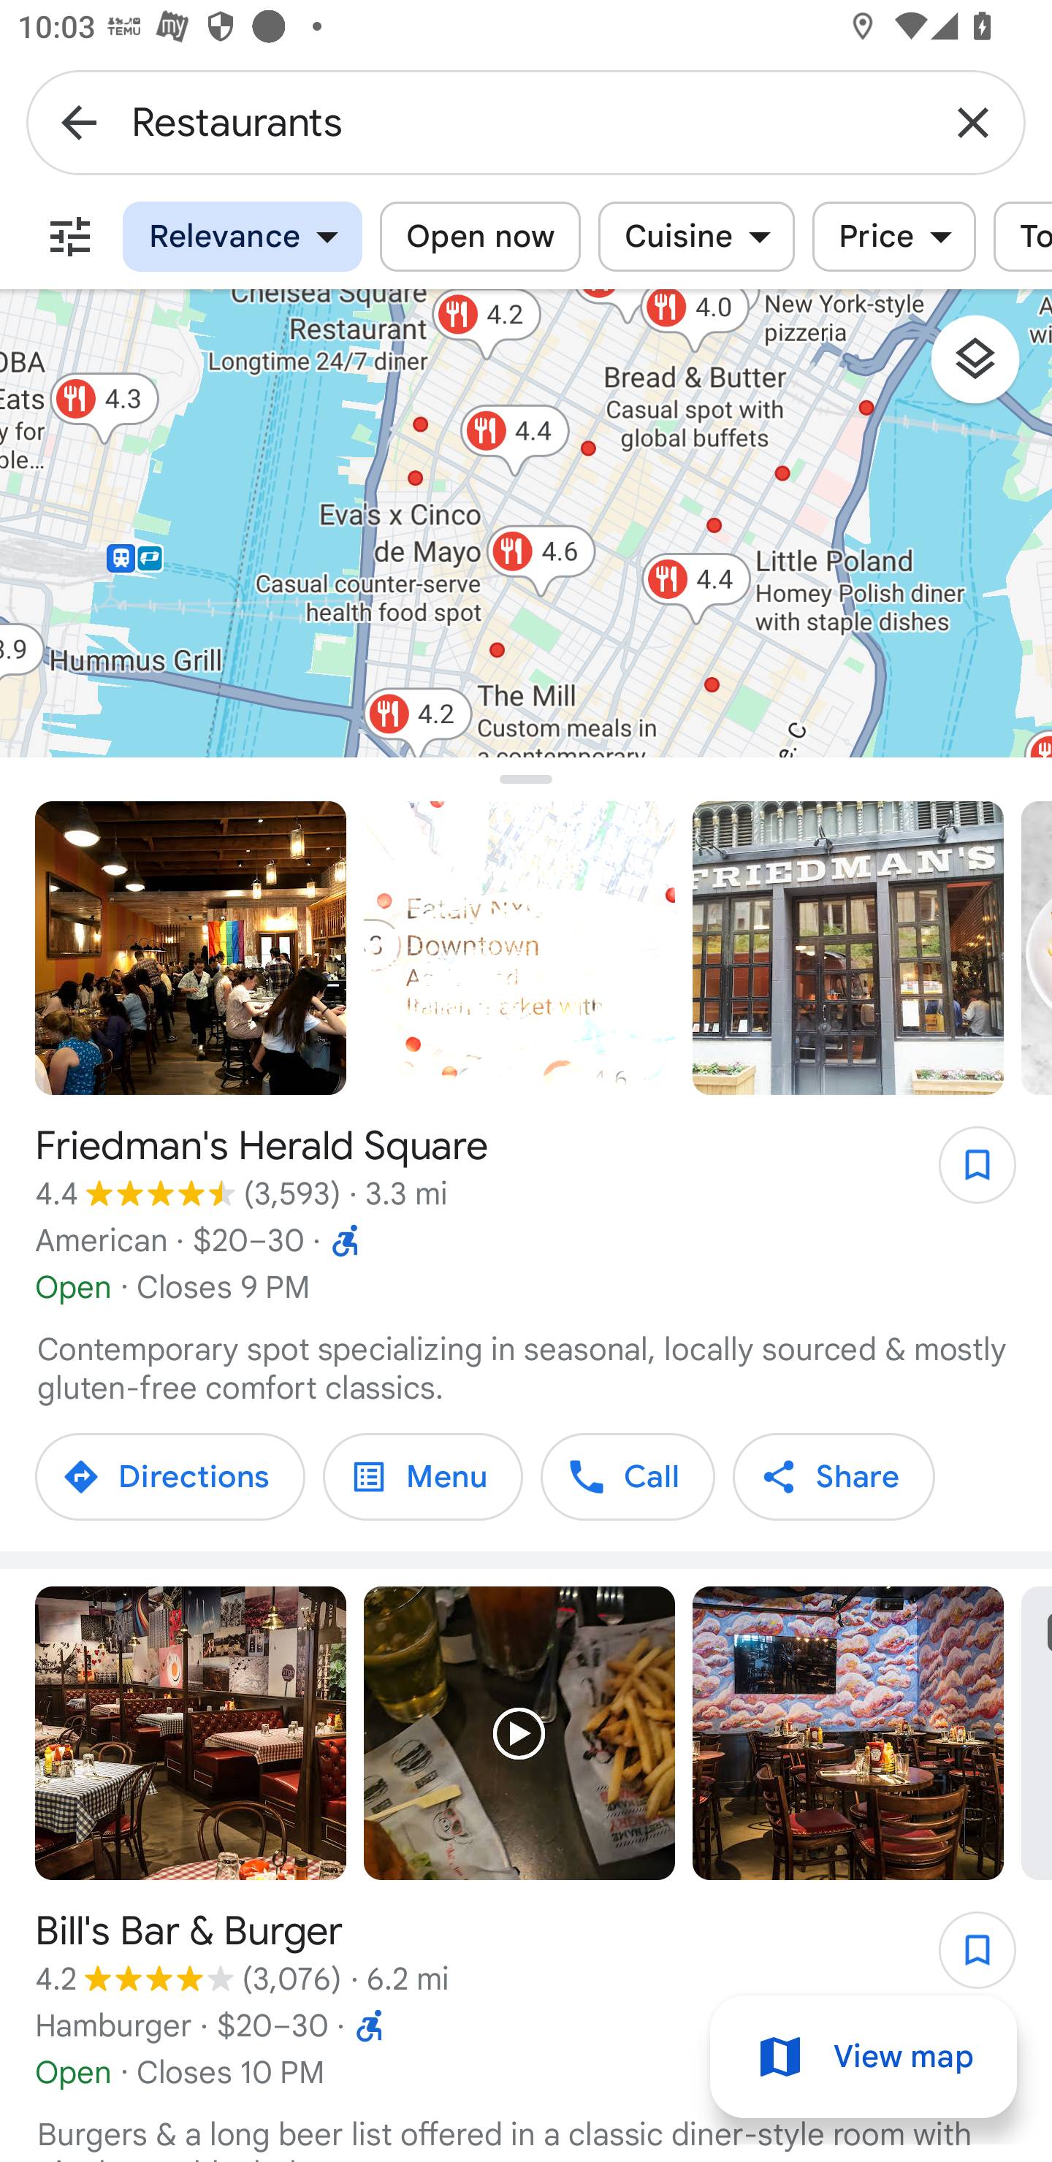 The image size is (1052, 2162). What do you see at coordinates (519, 948) in the screenshot?
I see `Video` at bounding box center [519, 948].